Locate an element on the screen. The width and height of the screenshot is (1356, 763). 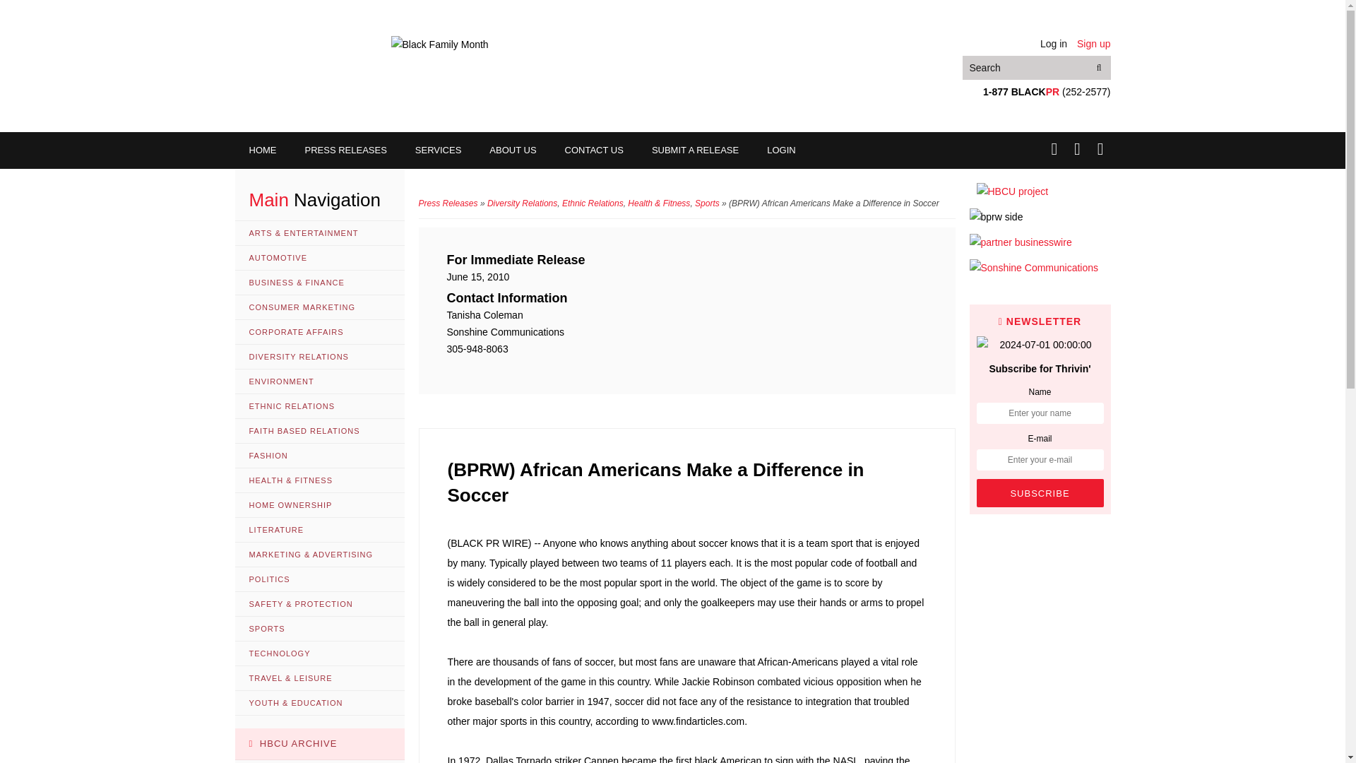
Sign up is located at coordinates (1093, 44).